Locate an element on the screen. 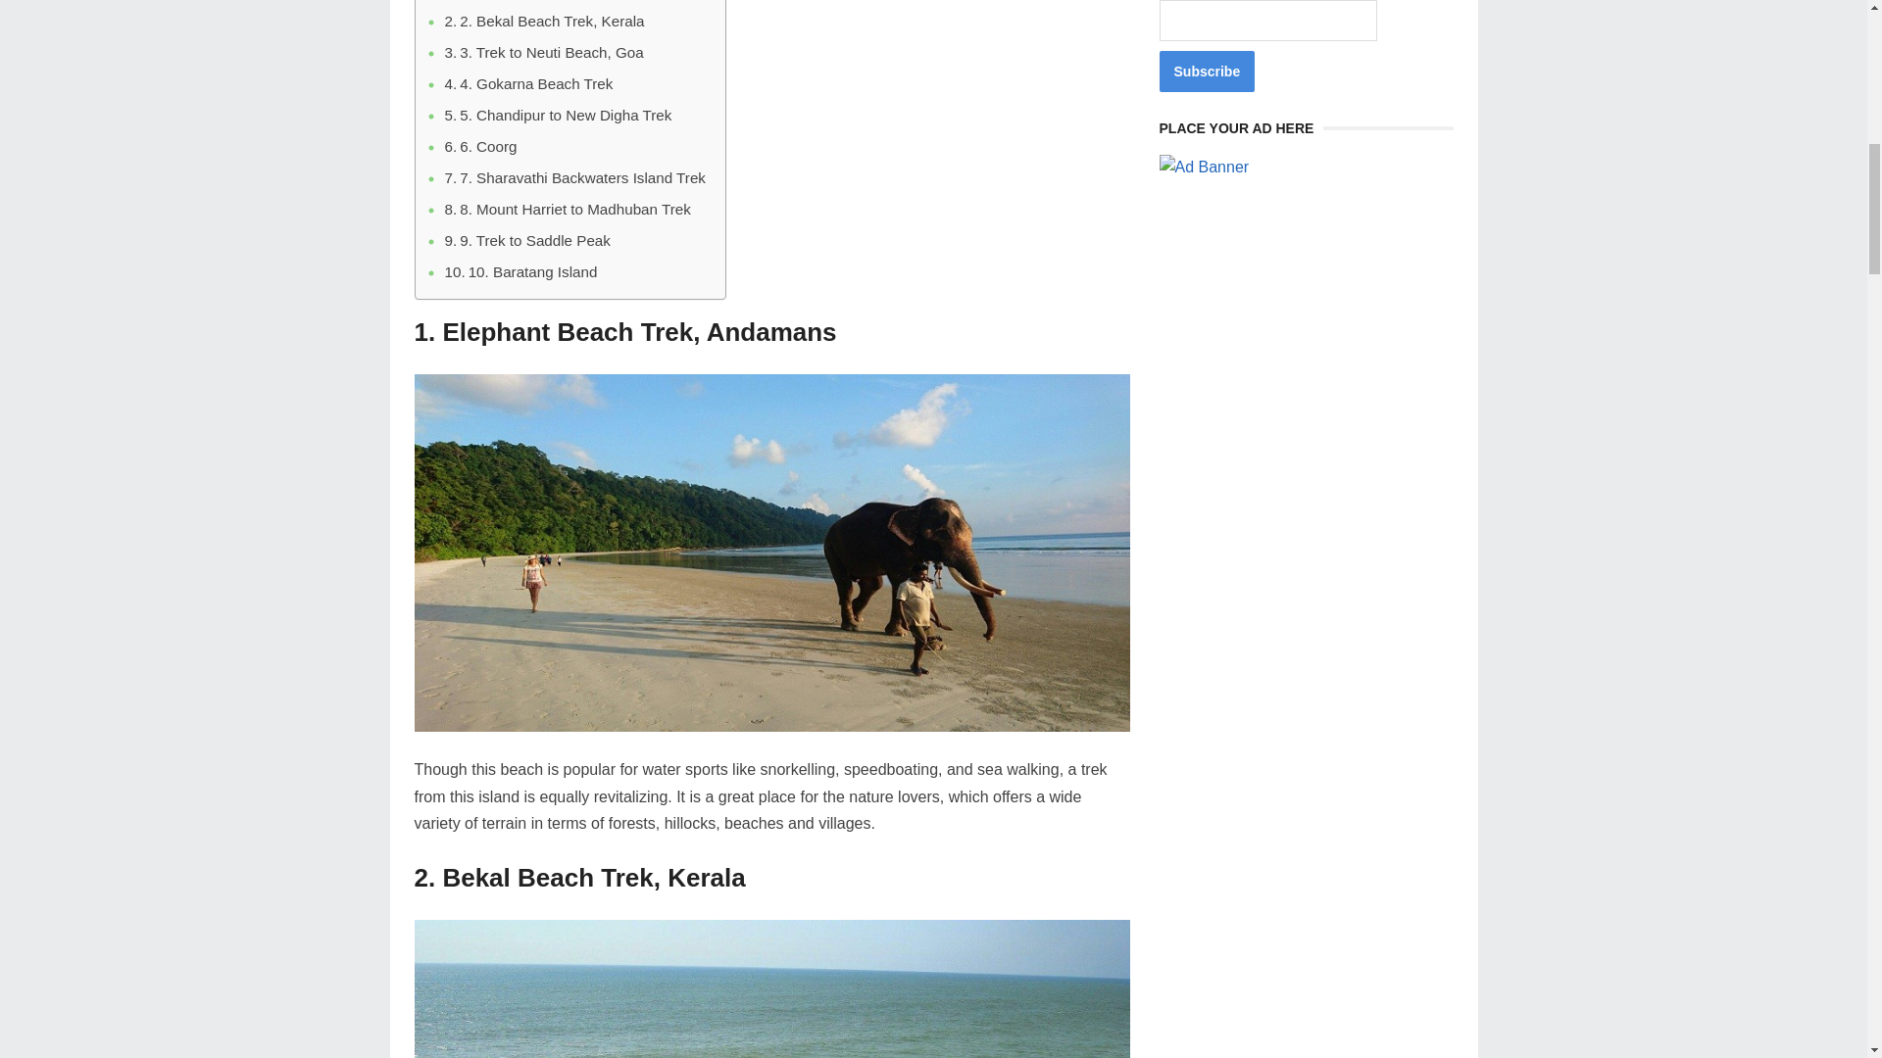 The image size is (1882, 1058). 9. Trek to Saddle Peak is located at coordinates (527, 241).